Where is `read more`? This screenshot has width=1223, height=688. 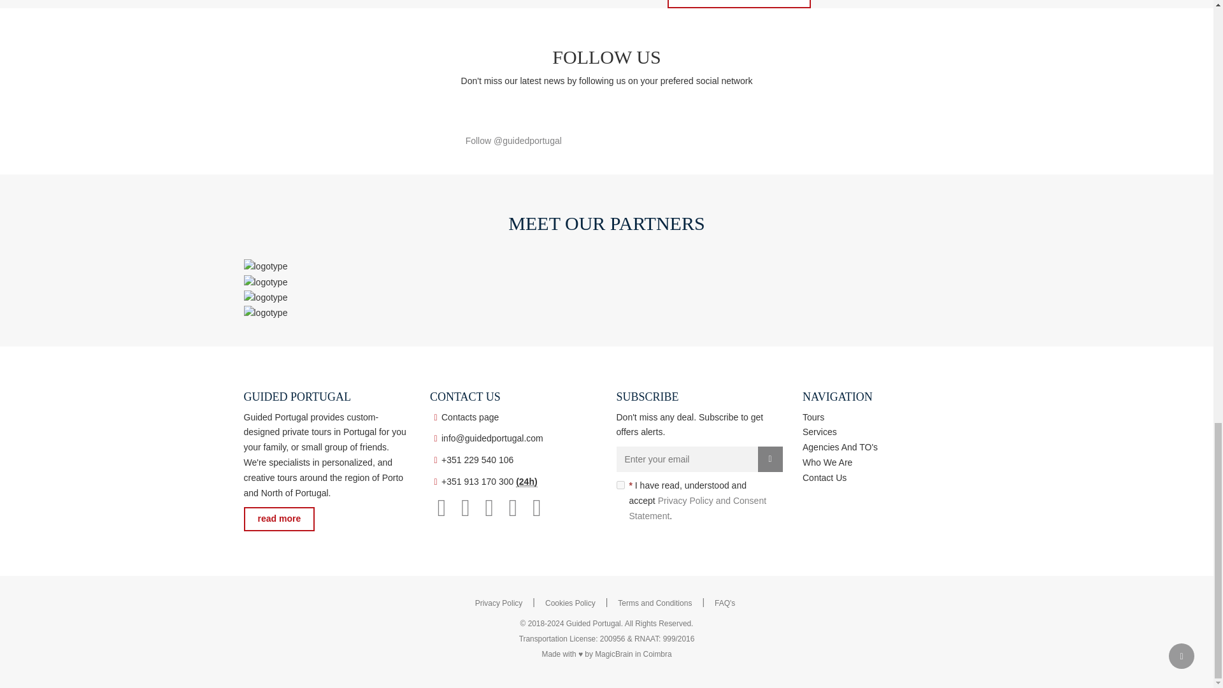 read more is located at coordinates (279, 519).